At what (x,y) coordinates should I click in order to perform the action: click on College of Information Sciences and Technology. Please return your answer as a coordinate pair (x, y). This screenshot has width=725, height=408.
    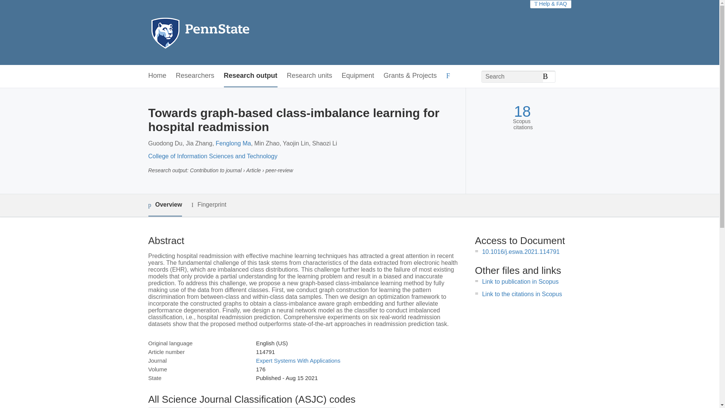
    Looking at the image, I should click on (212, 156).